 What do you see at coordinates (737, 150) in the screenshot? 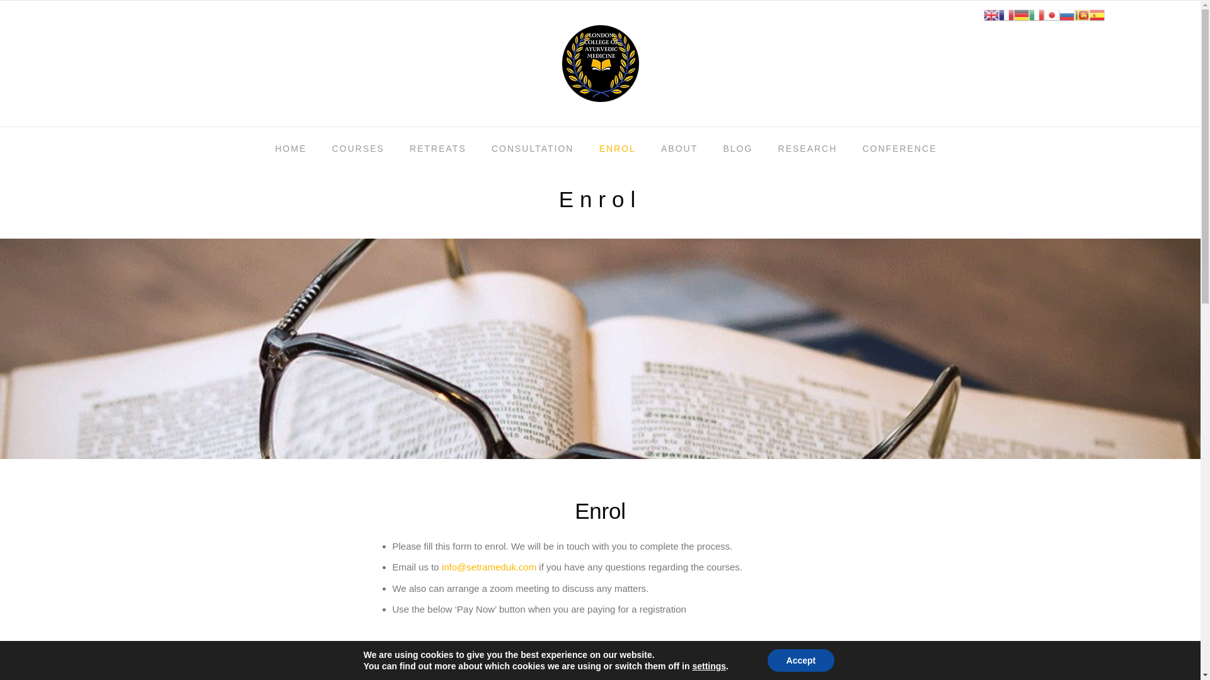
I see `BLOG` at bounding box center [737, 150].